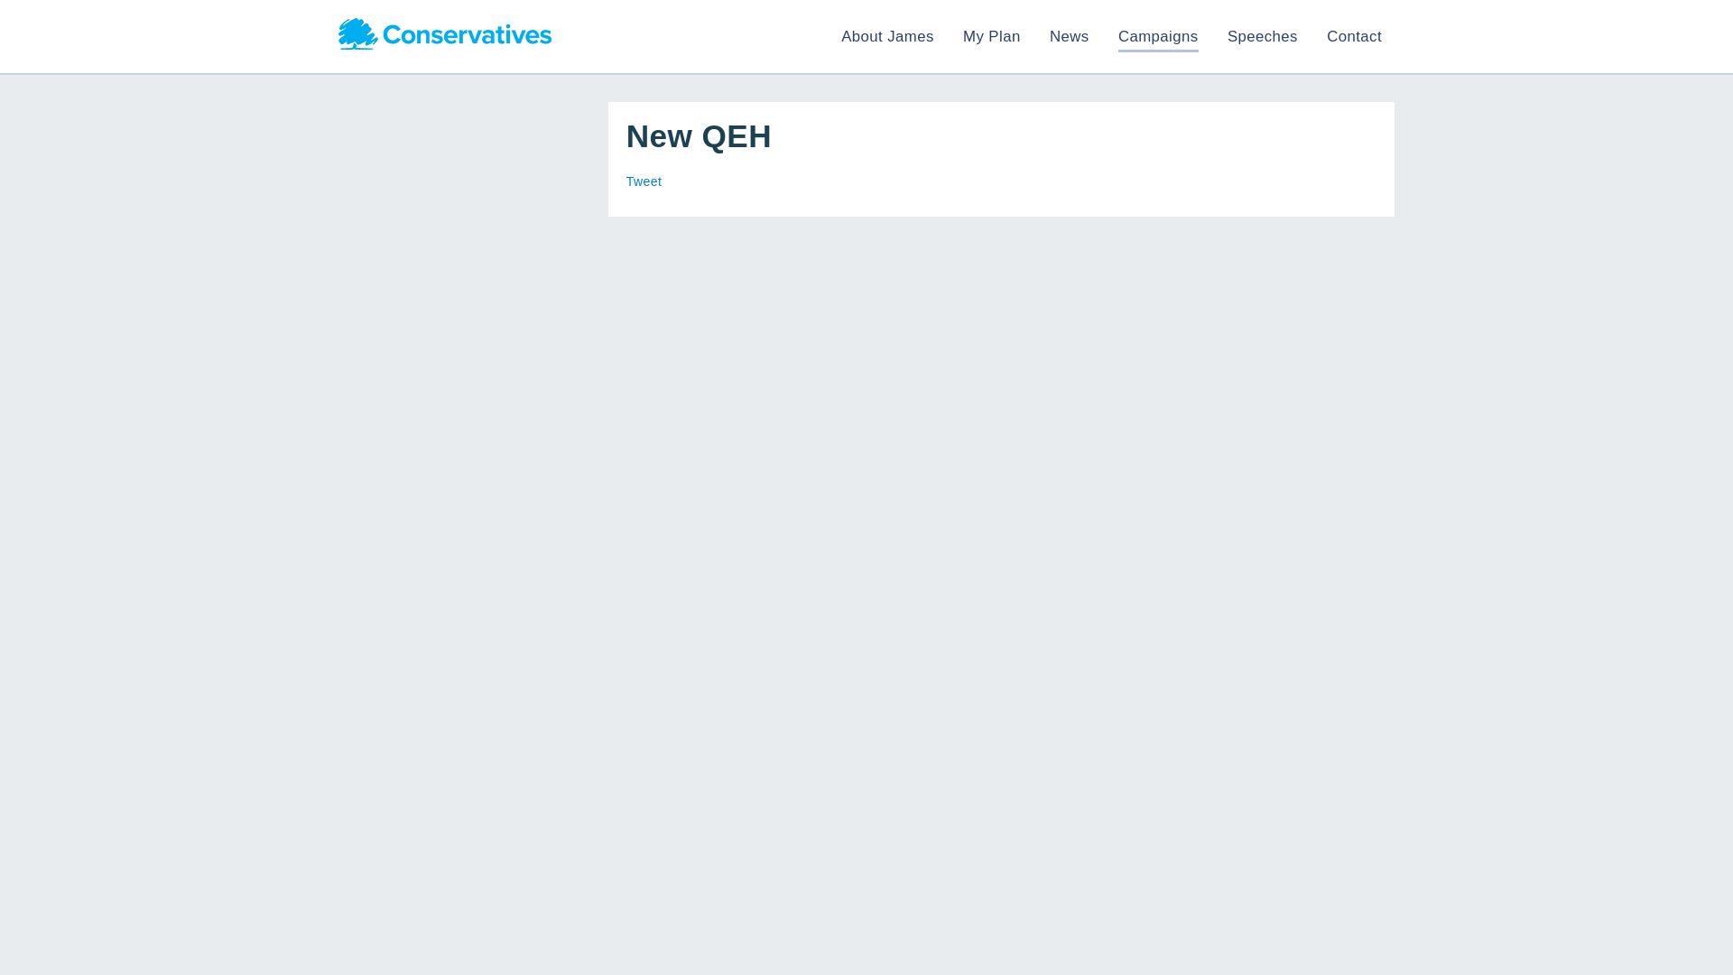 This screenshot has width=1733, height=975. Describe the element at coordinates (1158, 36) in the screenshot. I see `Campaigns` at that location.